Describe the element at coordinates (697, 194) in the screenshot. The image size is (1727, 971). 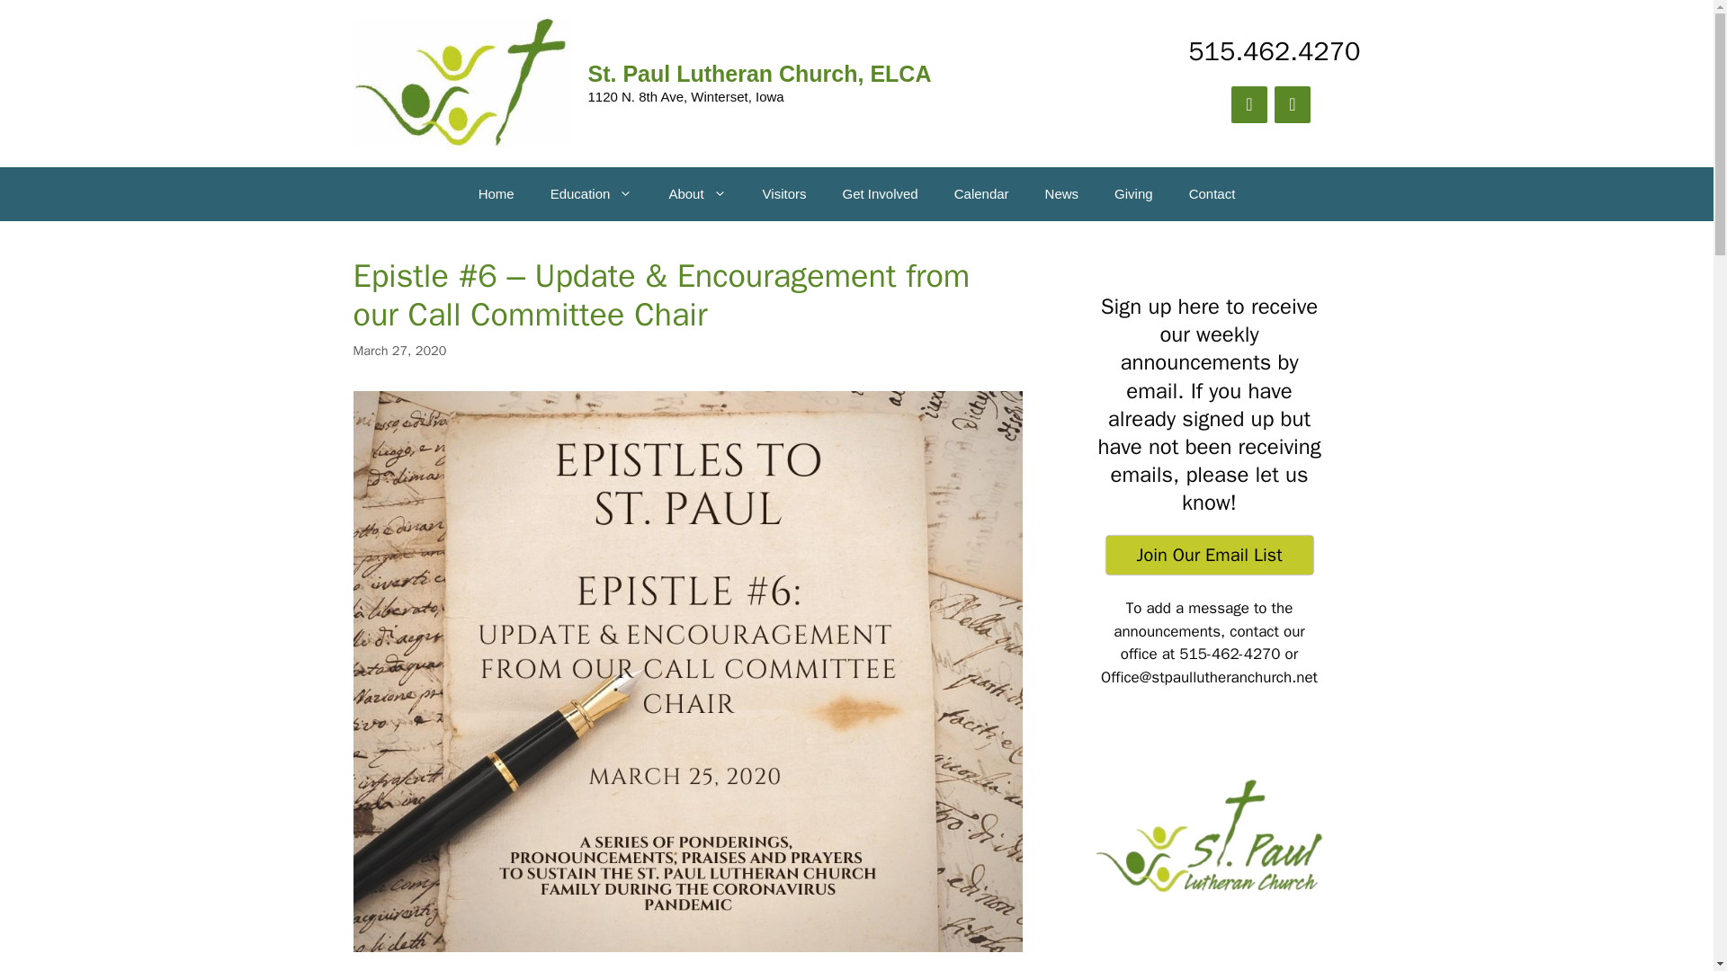
I see `About` at that location.